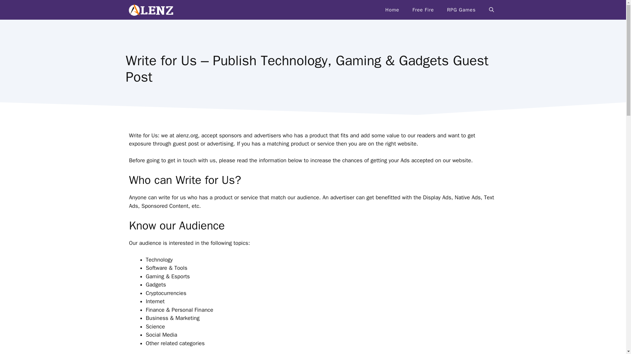 This screenshot has width=631, height=354. What do you see at coordinates (151, 10) in the screenshot?
I see `Alenz` at bounding box center [151, 10].